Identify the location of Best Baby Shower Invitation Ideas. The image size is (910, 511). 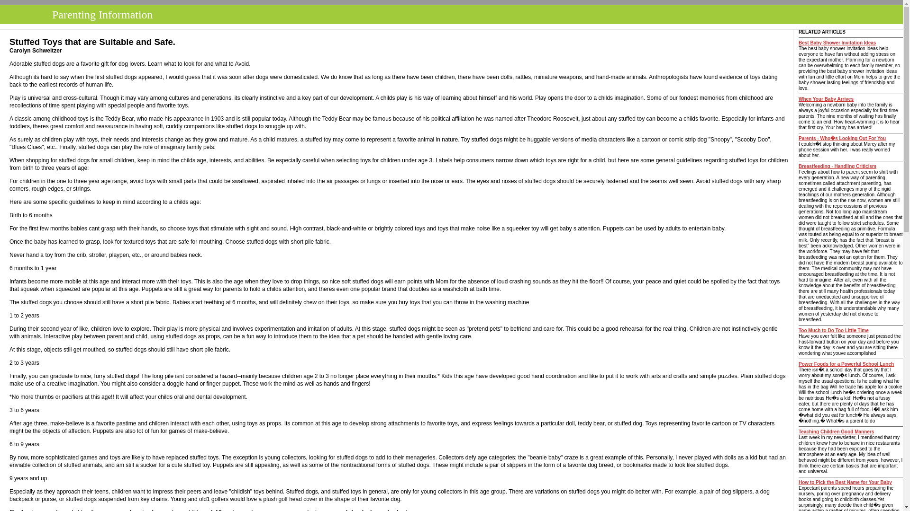
(837, 43).